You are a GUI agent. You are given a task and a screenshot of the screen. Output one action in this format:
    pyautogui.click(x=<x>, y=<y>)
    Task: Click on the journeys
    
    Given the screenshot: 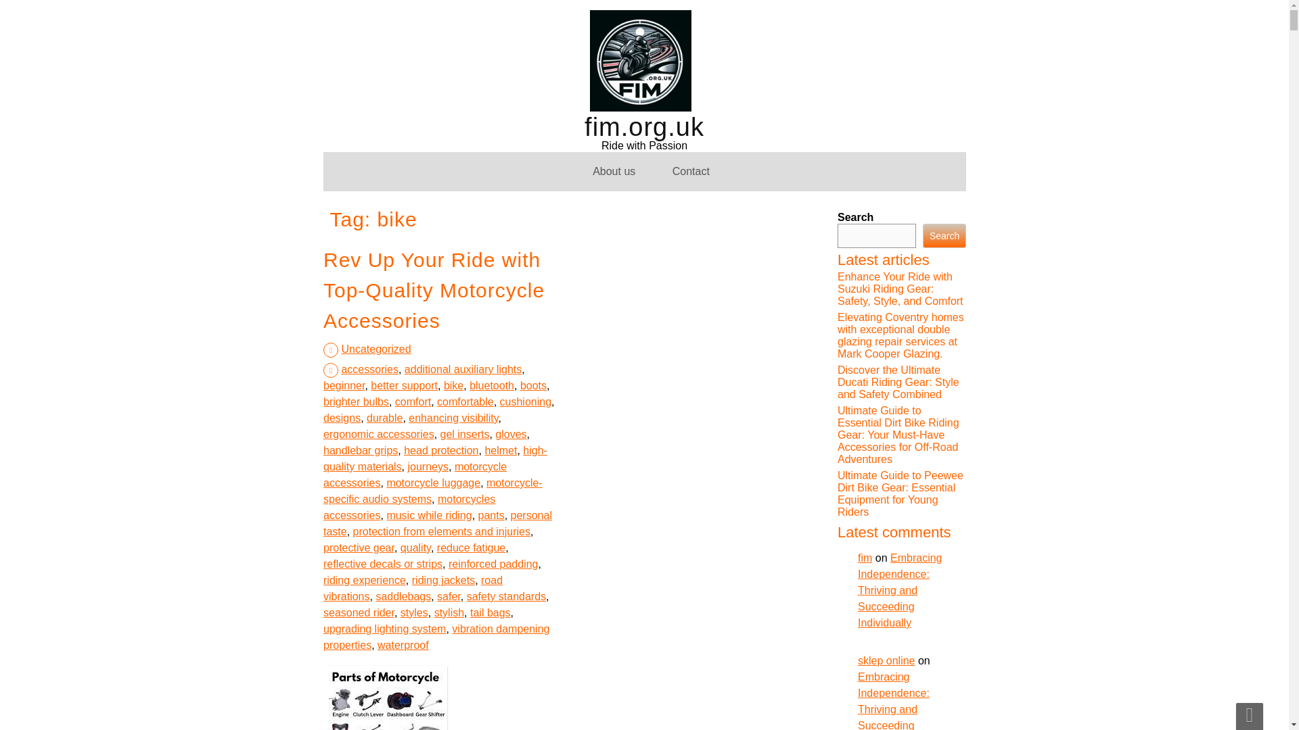 What is the action you would take?
    pyautogui.click(x=430, y=700)
    